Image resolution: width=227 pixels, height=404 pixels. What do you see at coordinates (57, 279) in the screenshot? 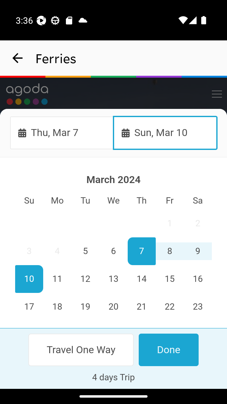
I see `11` at bounding box center [57, 279].